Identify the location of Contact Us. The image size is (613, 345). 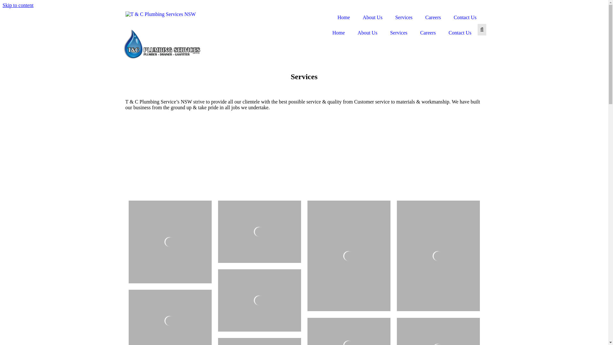
(465, 18).